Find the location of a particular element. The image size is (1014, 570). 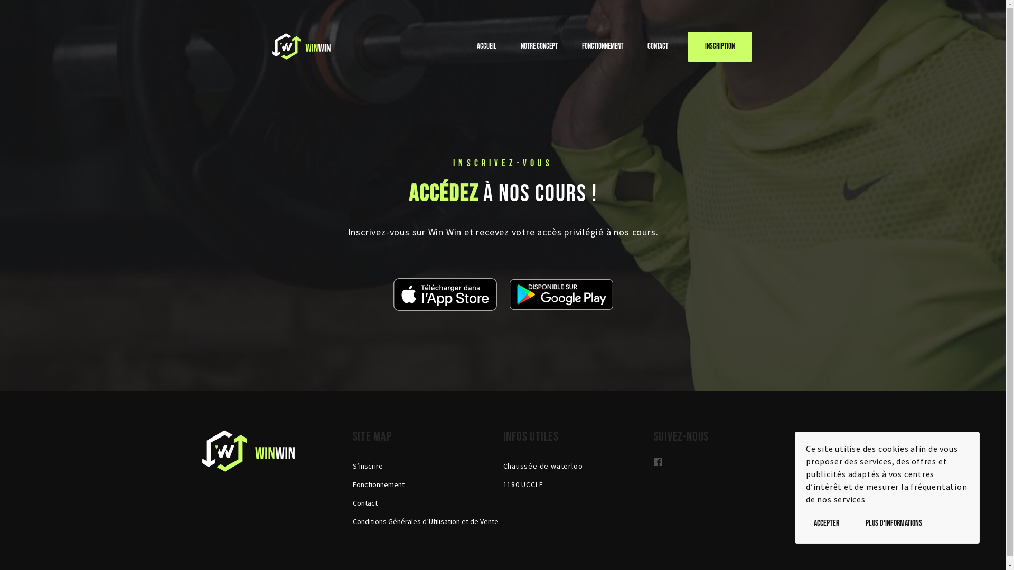

Accueil is located at coordinates (486, 46).